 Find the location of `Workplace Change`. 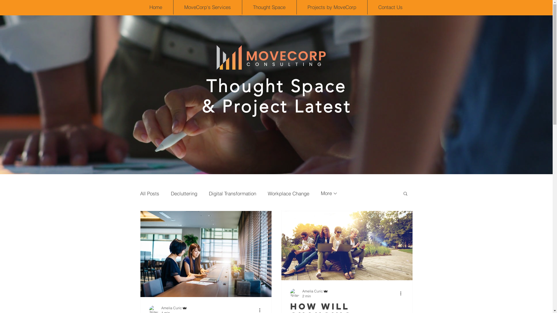

Workplace Change is located at coordinates (288, 193).